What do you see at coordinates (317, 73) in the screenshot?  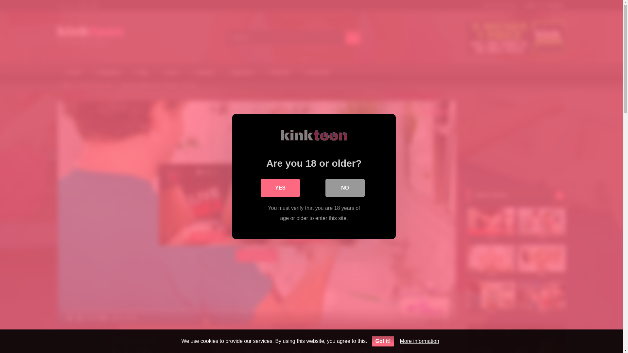 I see `LiveJasmin` at bounding box center [317, 73].